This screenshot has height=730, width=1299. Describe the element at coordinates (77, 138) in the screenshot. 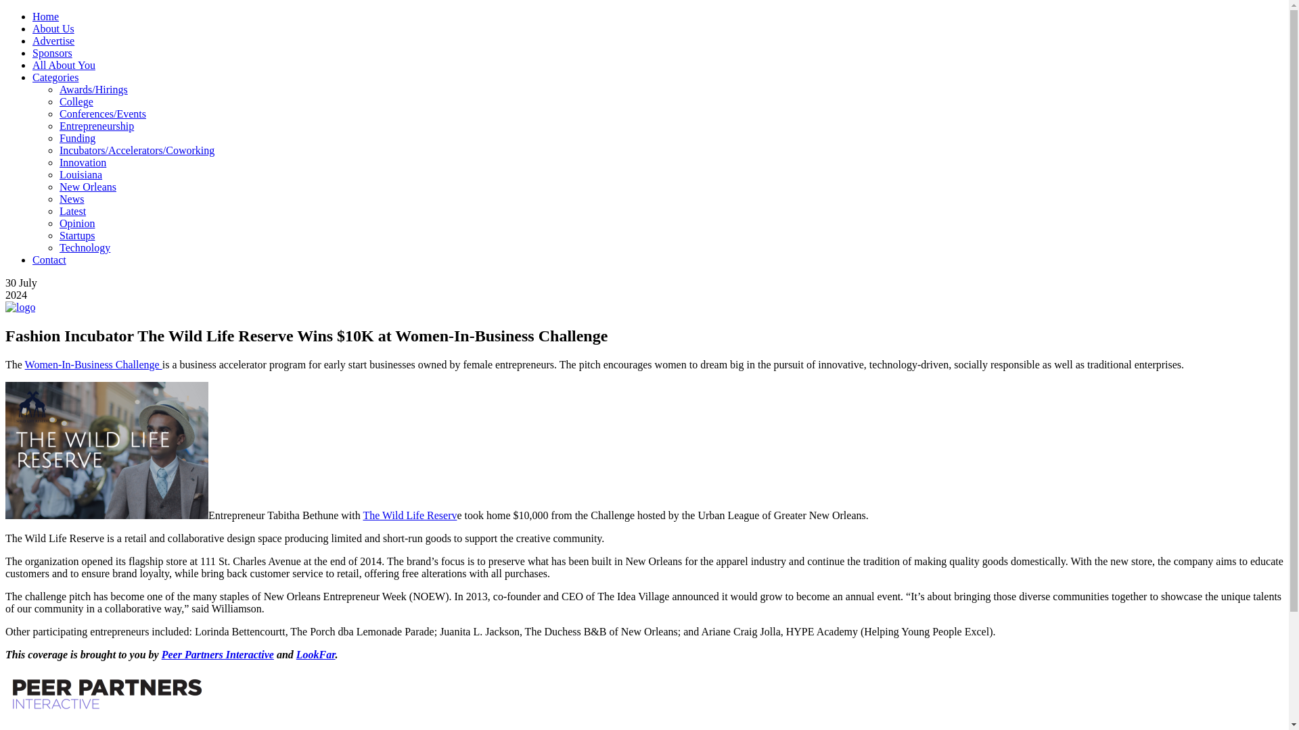

I see `Funding` at that location.